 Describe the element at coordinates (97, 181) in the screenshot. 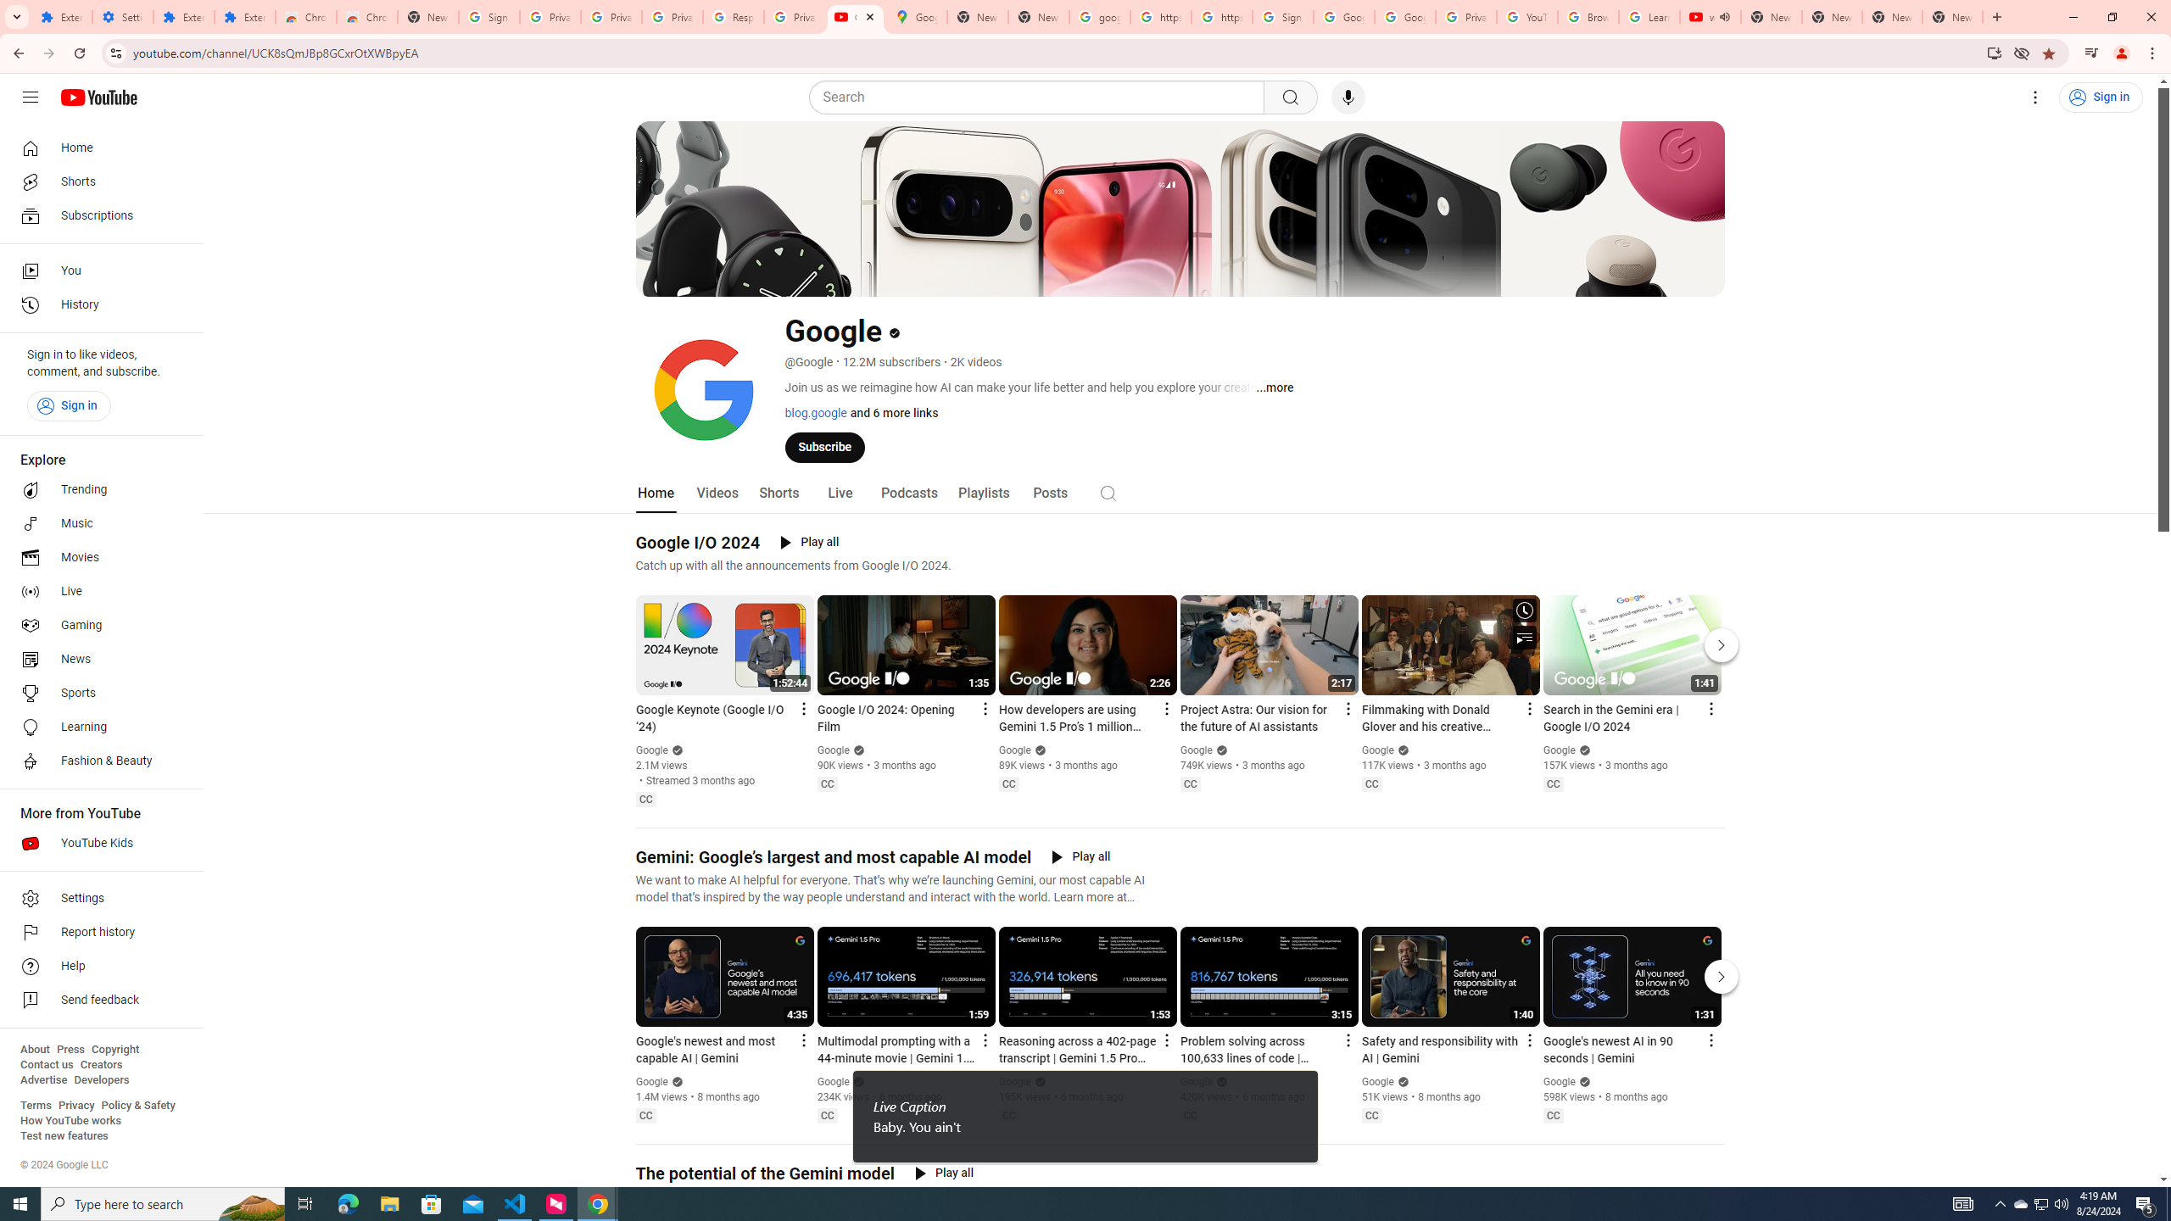

I see `Shorts` at that location.